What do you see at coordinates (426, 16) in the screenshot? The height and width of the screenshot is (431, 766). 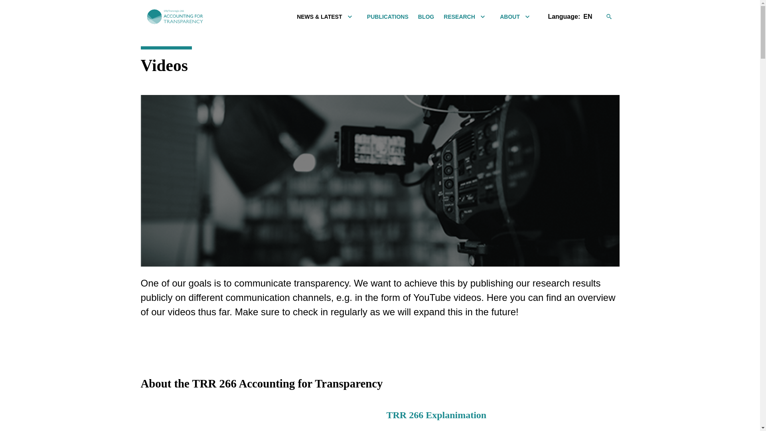 I see `BLOG` at bounding box center [426, 16].